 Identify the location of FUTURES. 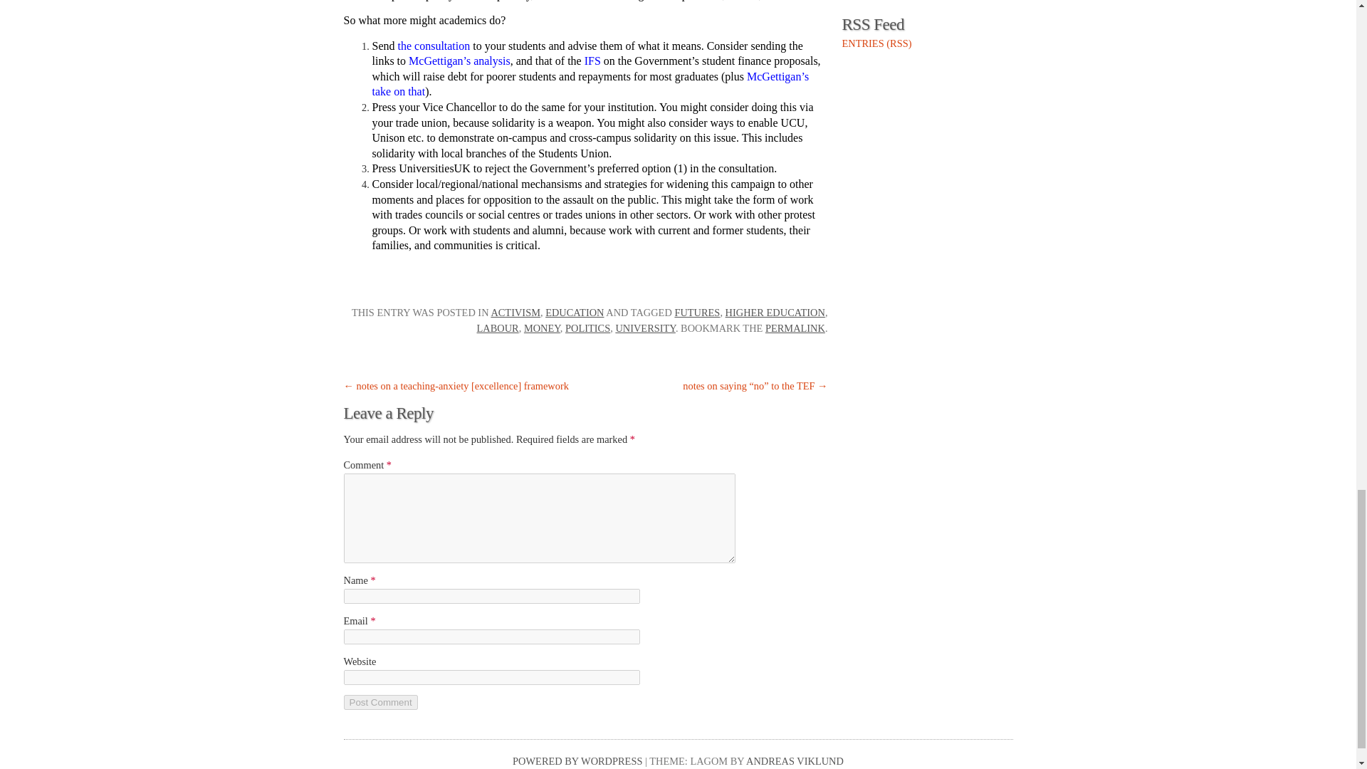
(696, 312).